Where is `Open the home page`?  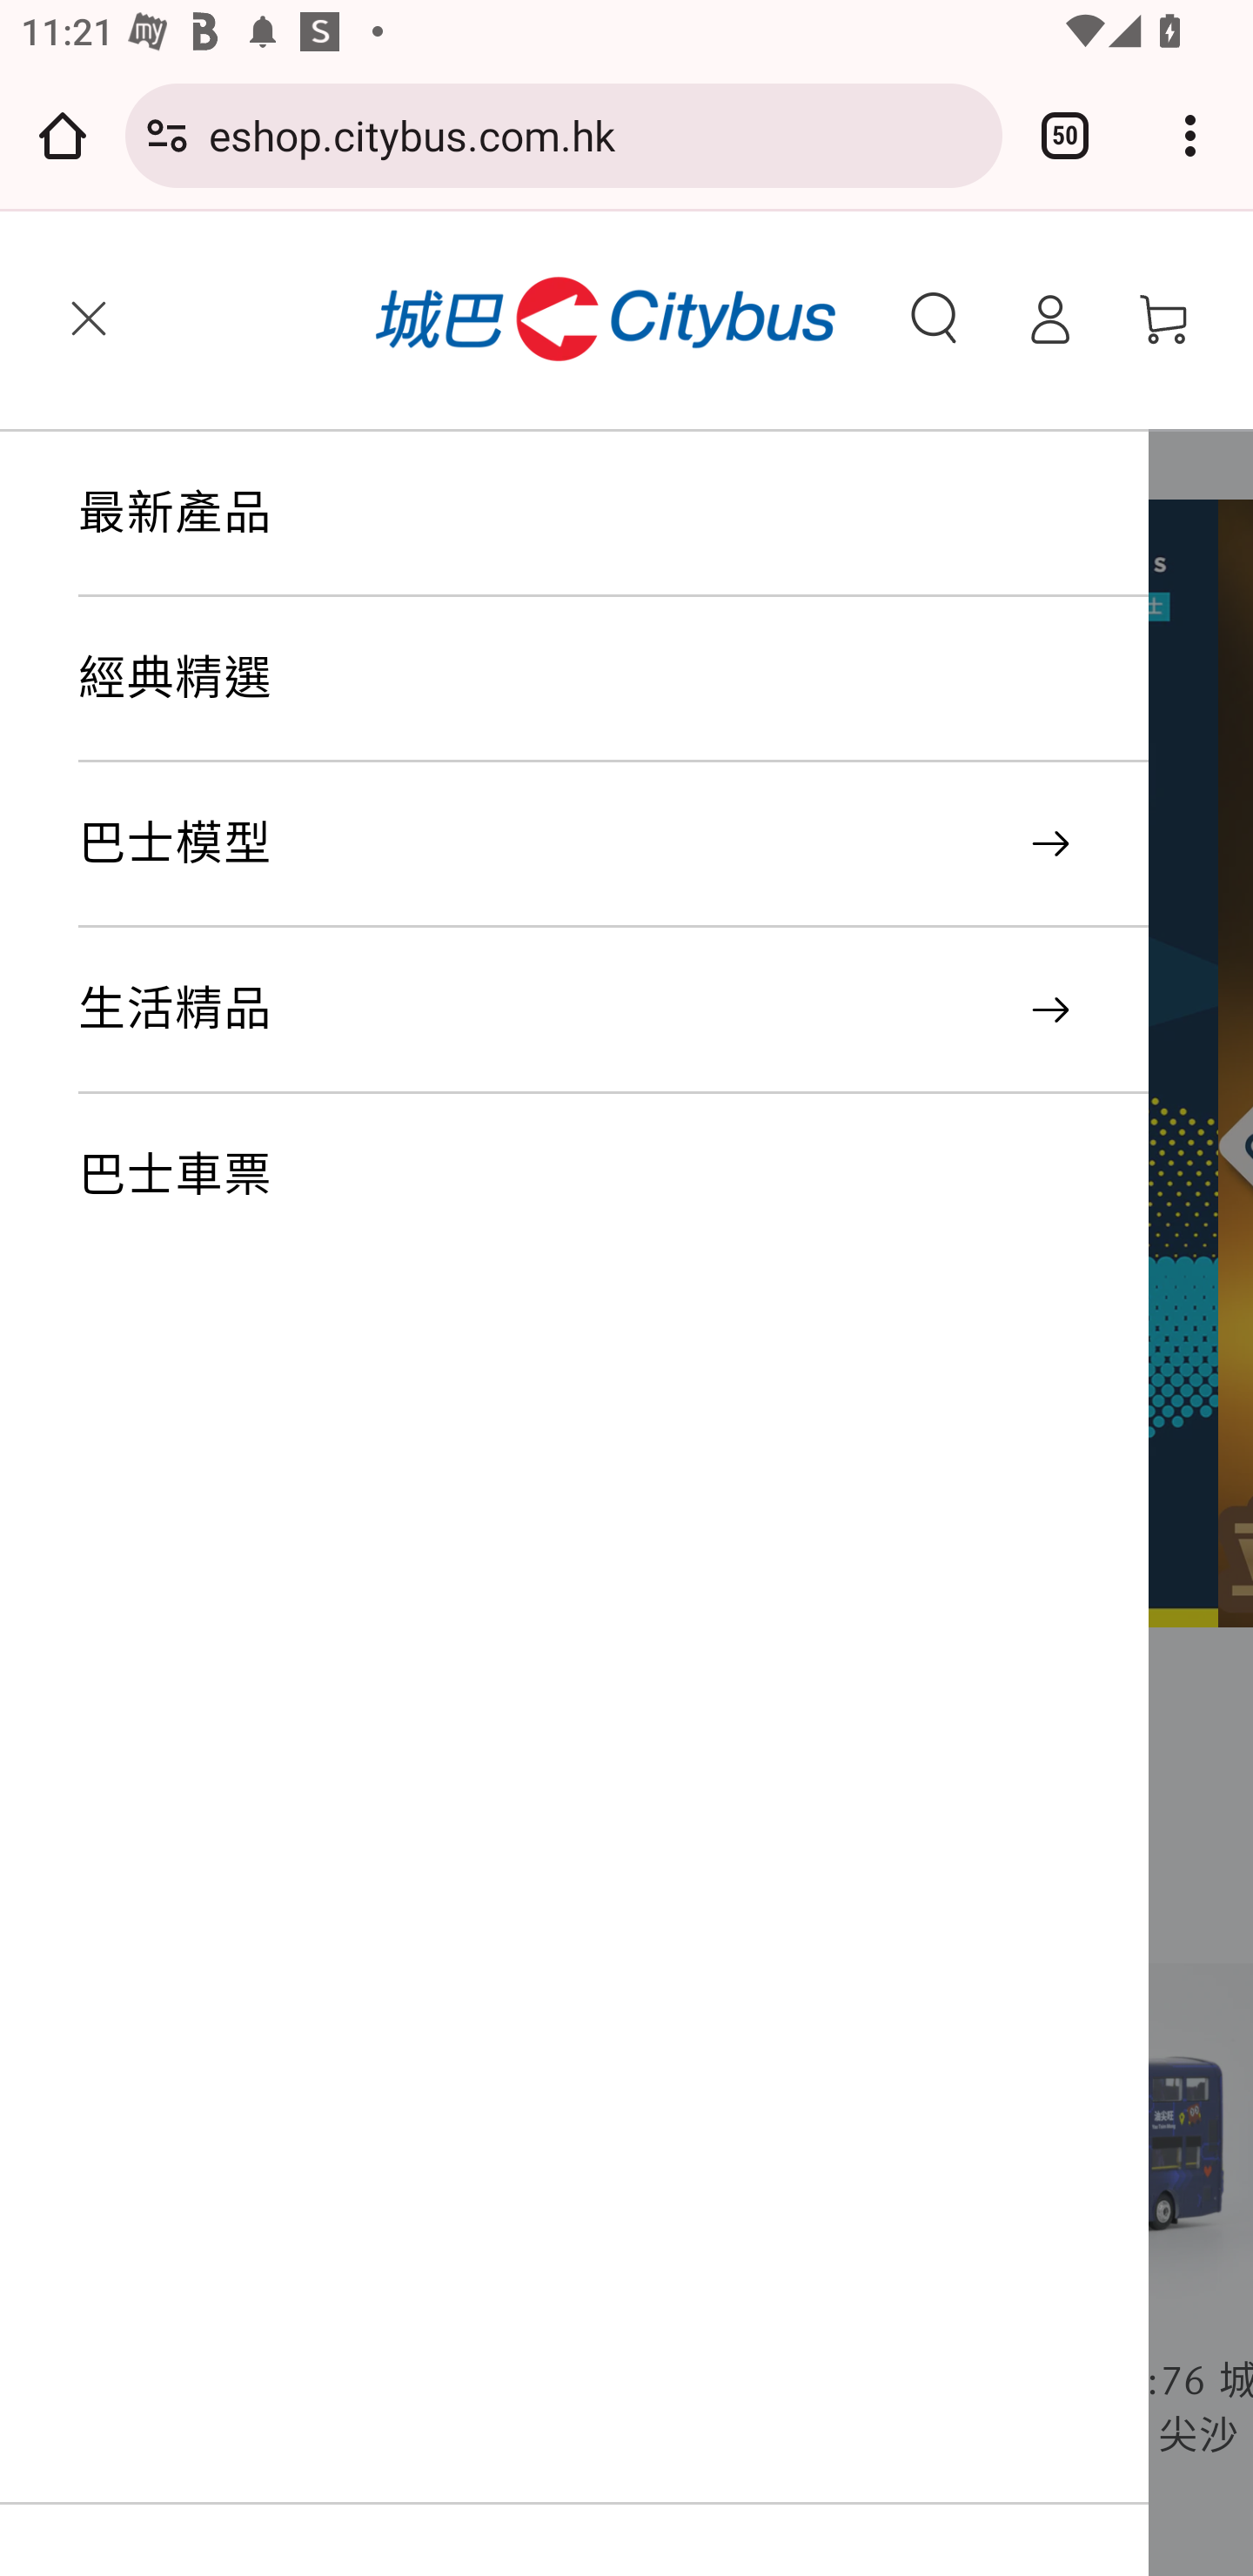 Open the home page is located at coordinates (63, 135).